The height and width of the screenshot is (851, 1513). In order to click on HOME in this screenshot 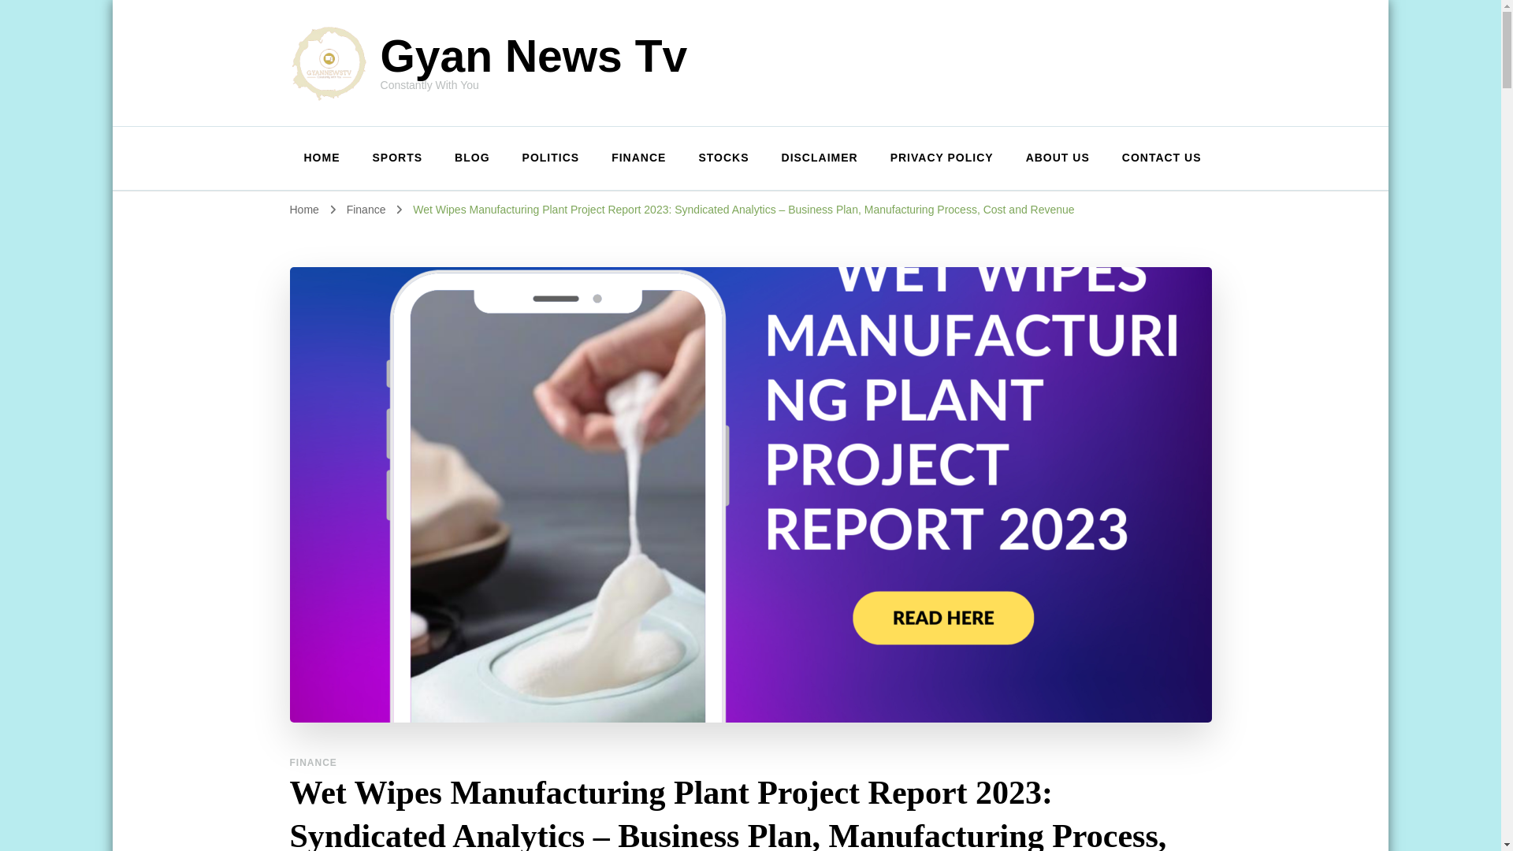, I will do `click(322, 158)`.